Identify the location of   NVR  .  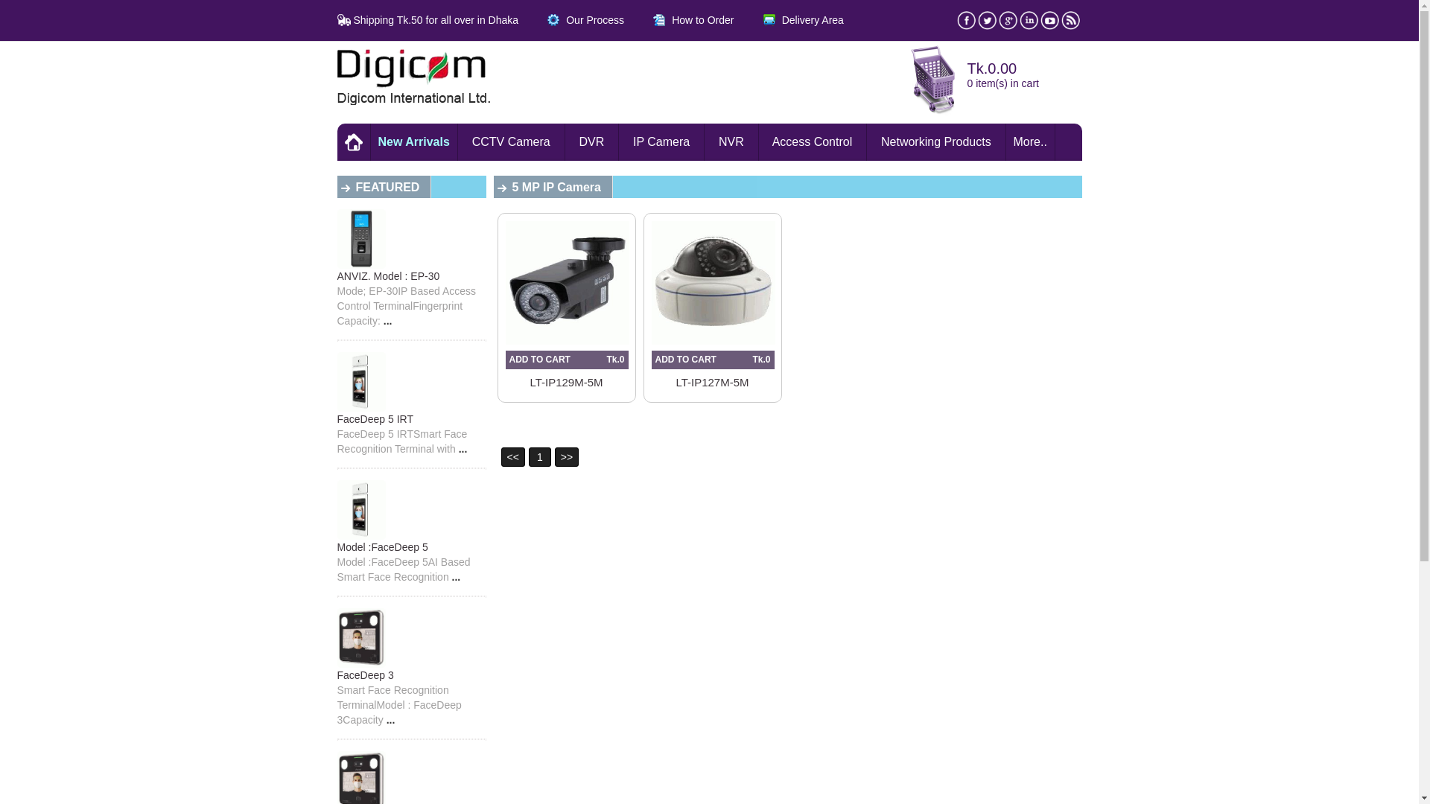
(731, 142).